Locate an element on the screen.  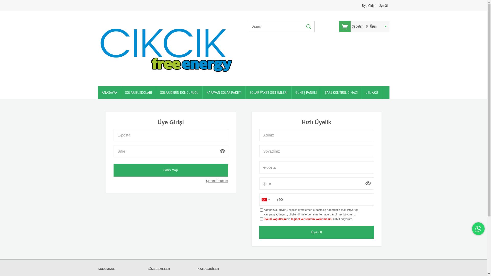
SOLAR BUZDOLABI is located at coordinates (139, 93).